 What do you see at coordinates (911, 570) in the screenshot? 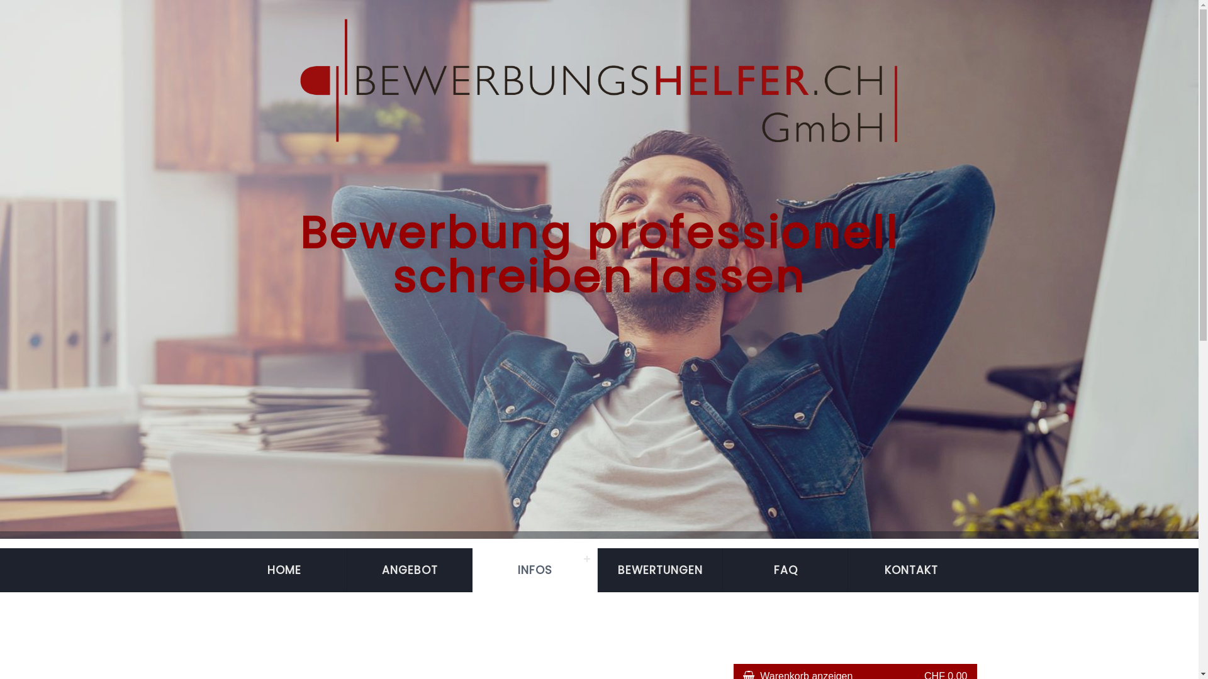
I see `KONTAKT` at bounding box center [911, 570].